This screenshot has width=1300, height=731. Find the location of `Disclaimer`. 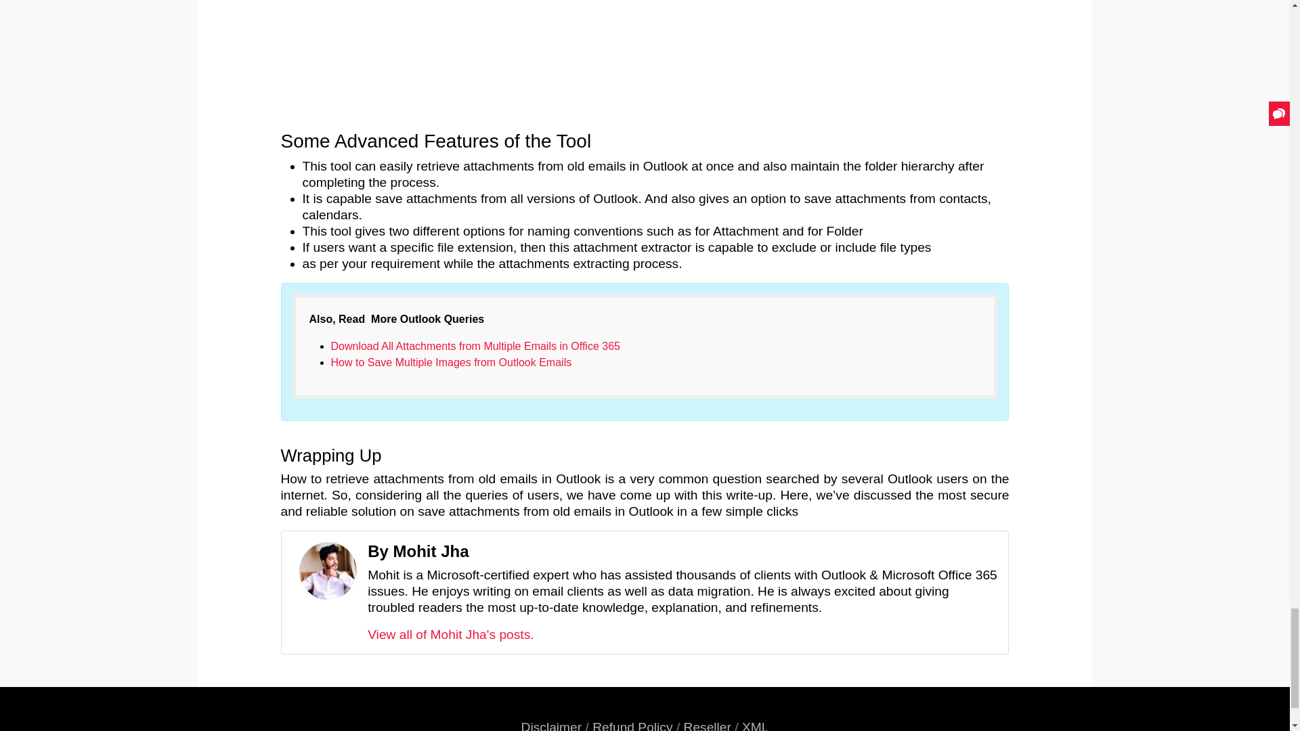

Disclaimer is located at coordinates (551, 726).